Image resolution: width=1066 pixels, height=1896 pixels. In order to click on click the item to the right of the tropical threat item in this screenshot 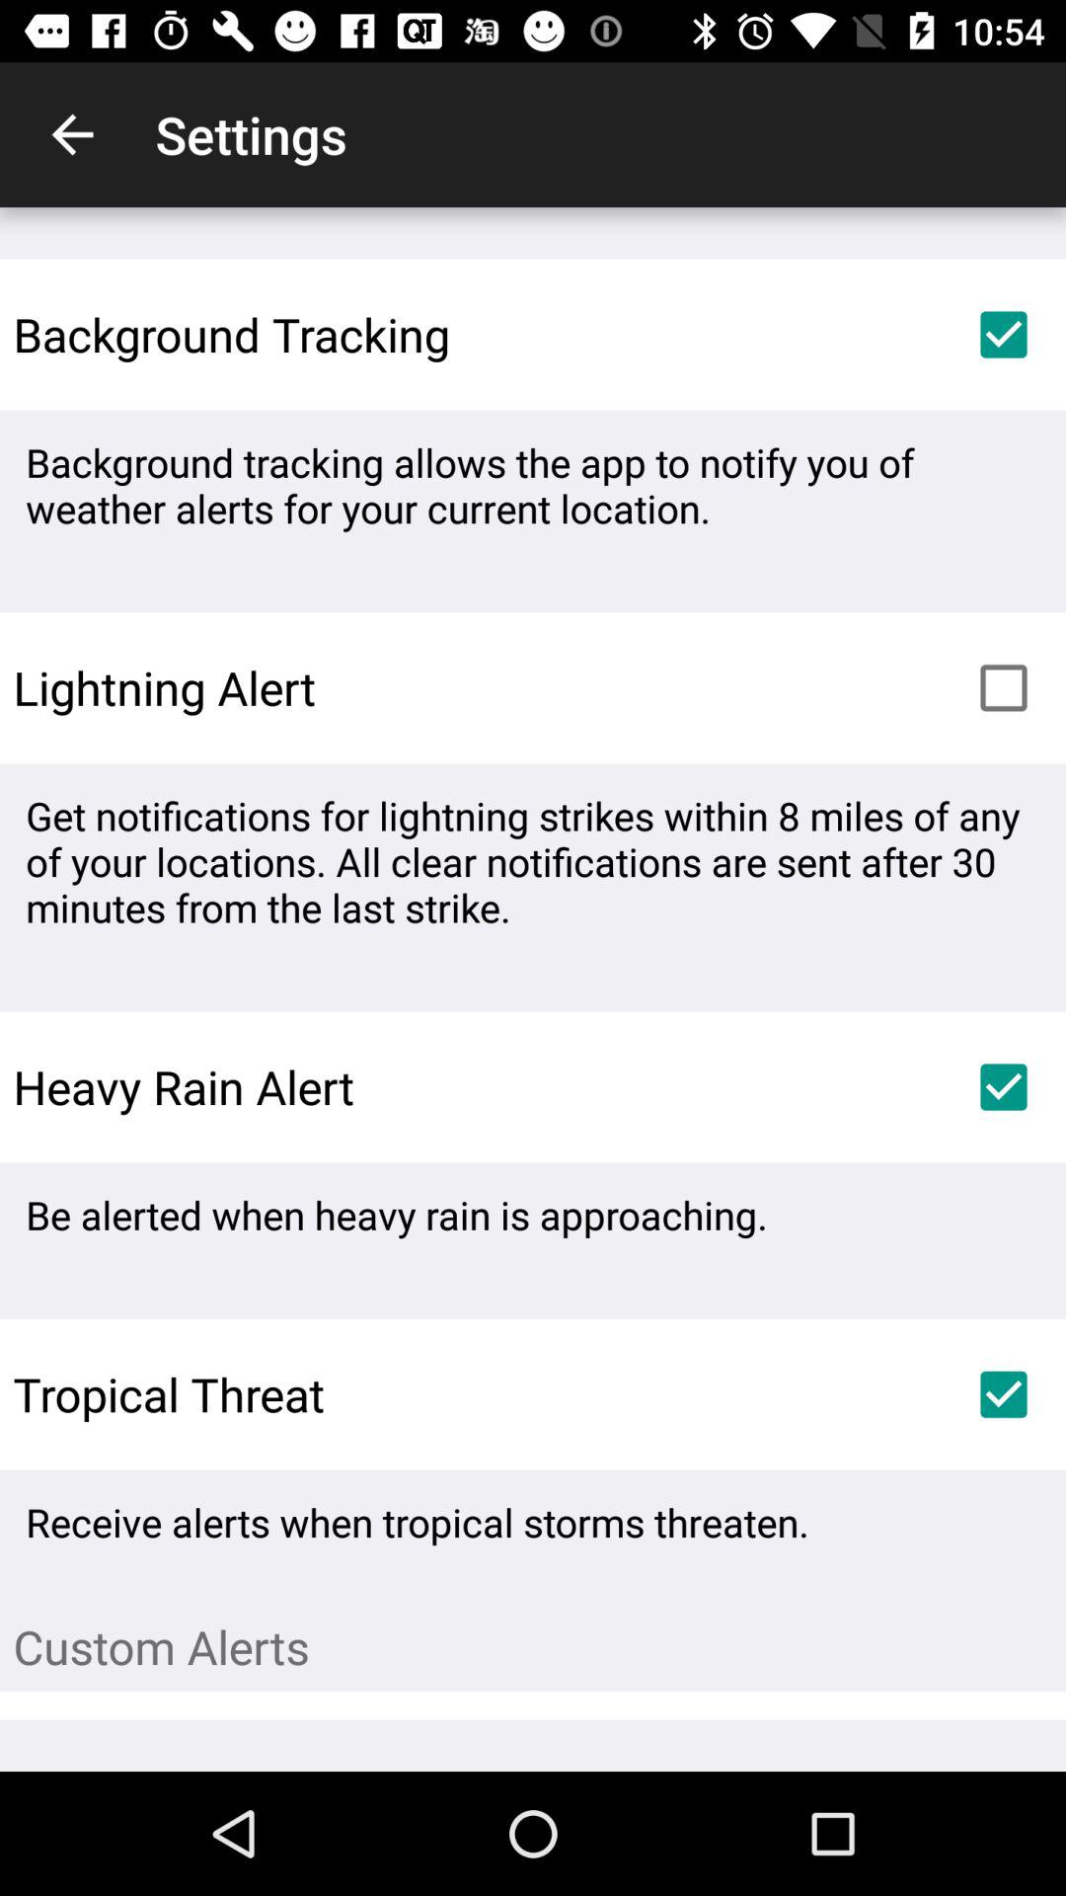, I will do `click(1003, 1394)`.